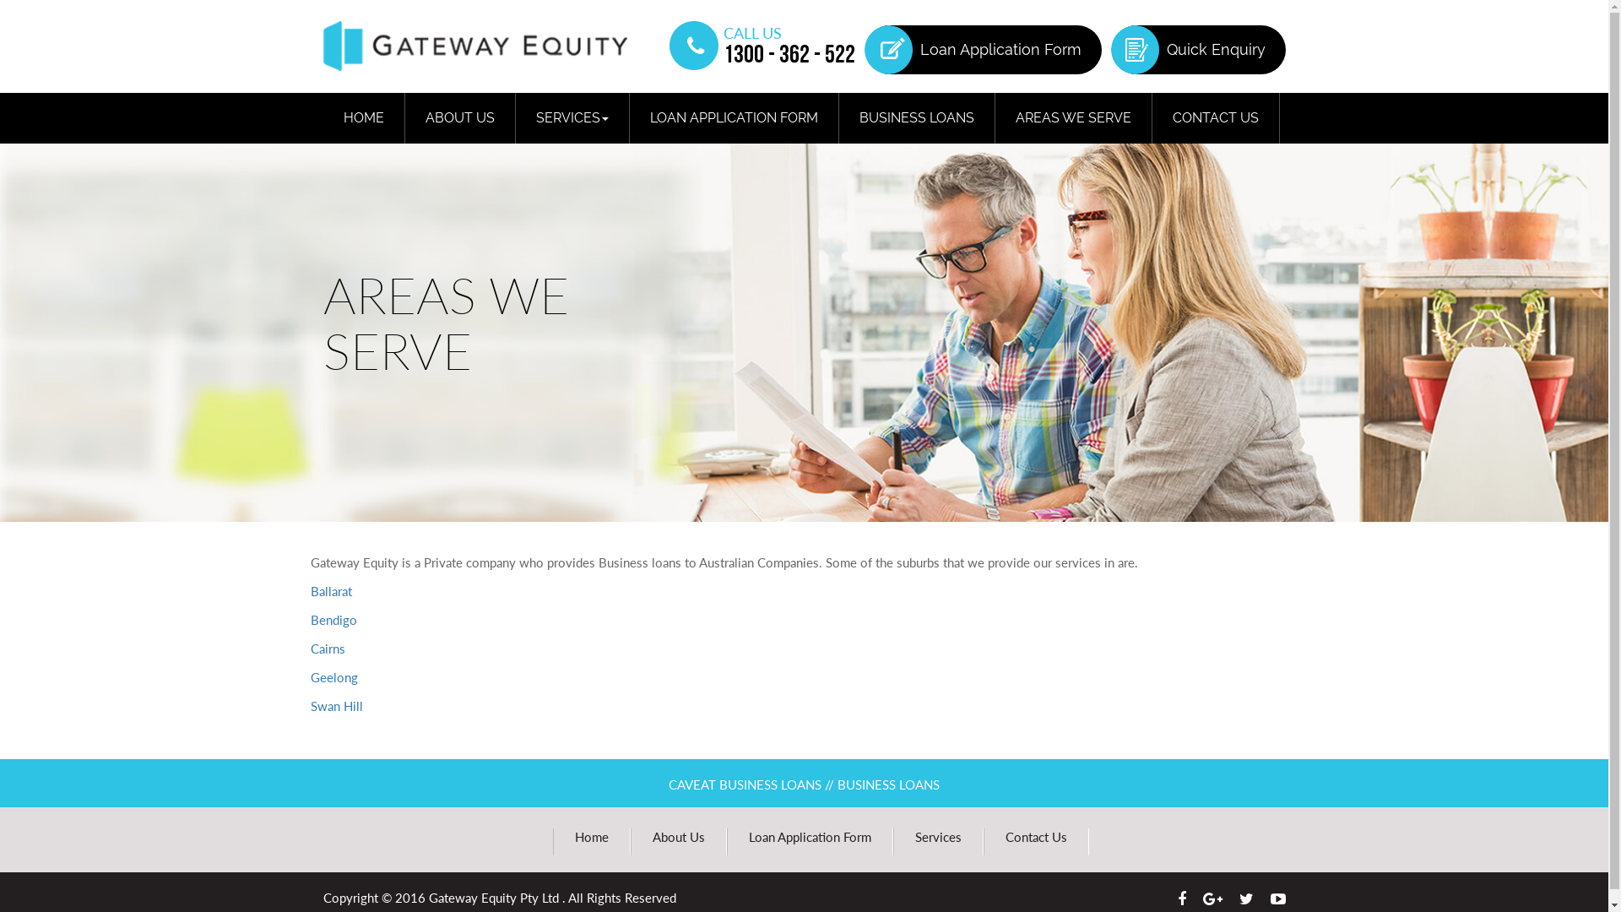 This screenshot has width=1621, height=912. I want to click on HOME, so click(363, 118).